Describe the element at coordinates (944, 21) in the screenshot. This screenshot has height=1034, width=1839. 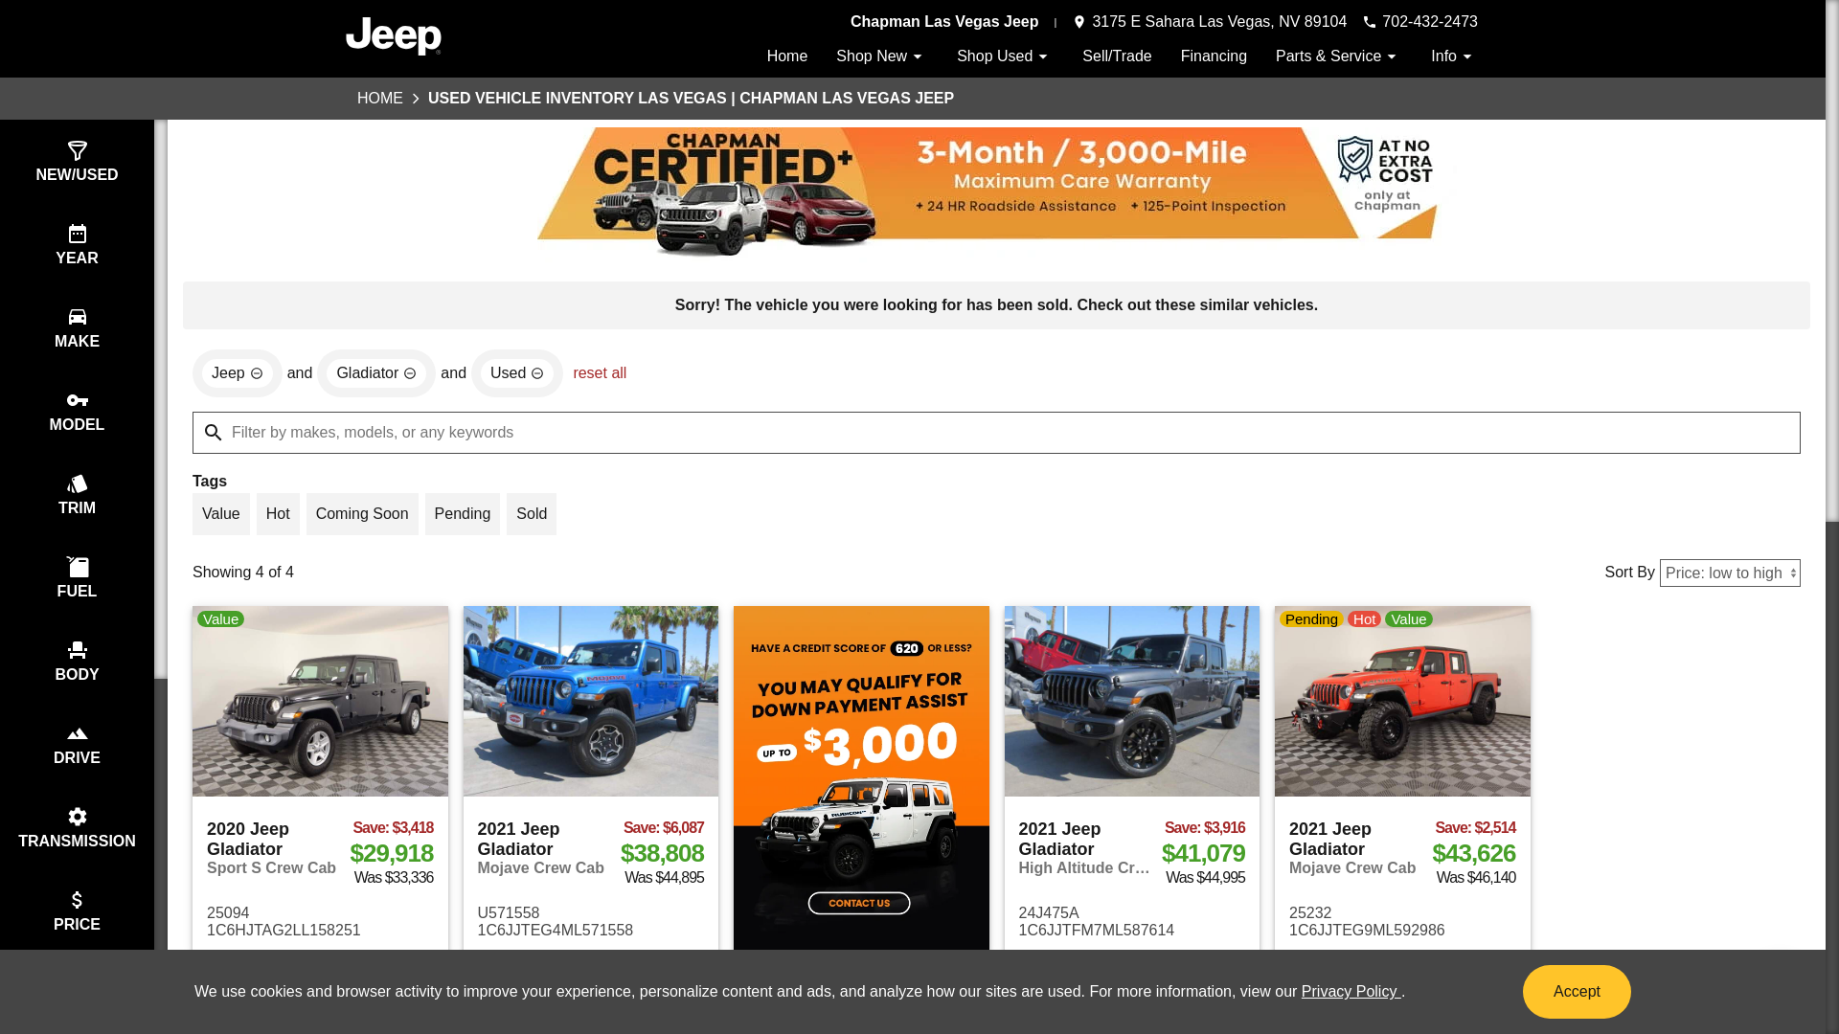
I see `Chapman Las Vegas Jeep` at that location.